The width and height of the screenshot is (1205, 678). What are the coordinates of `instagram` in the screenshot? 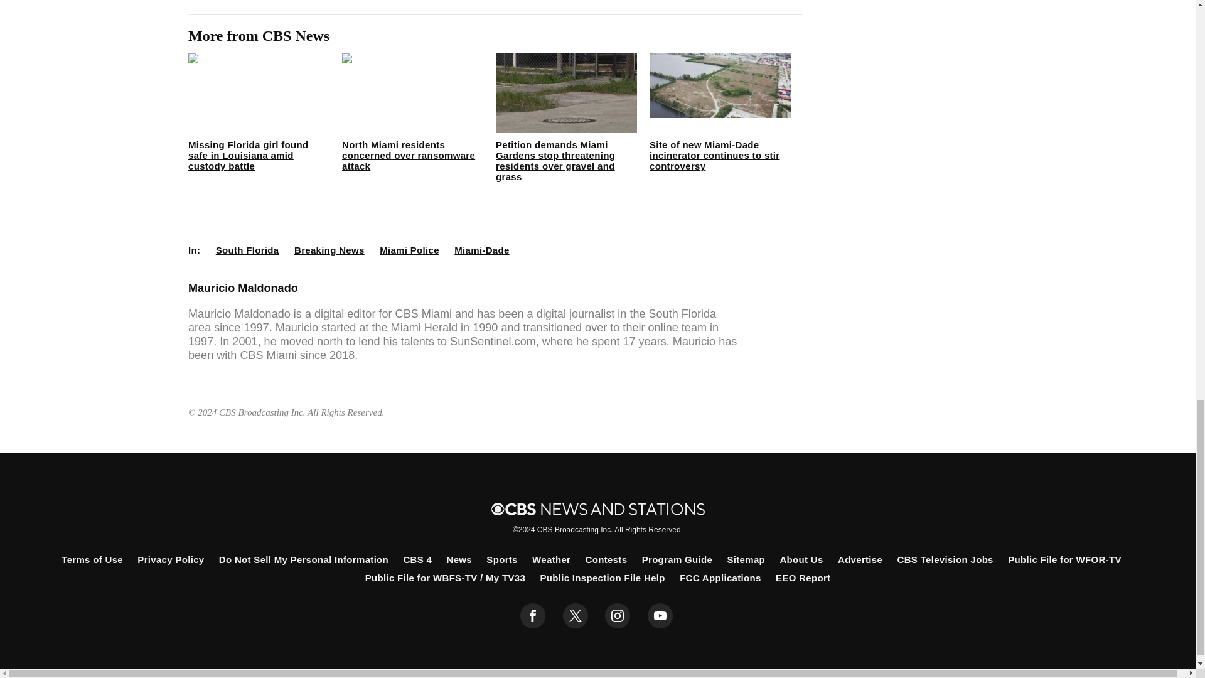 It's located at (618, 616).